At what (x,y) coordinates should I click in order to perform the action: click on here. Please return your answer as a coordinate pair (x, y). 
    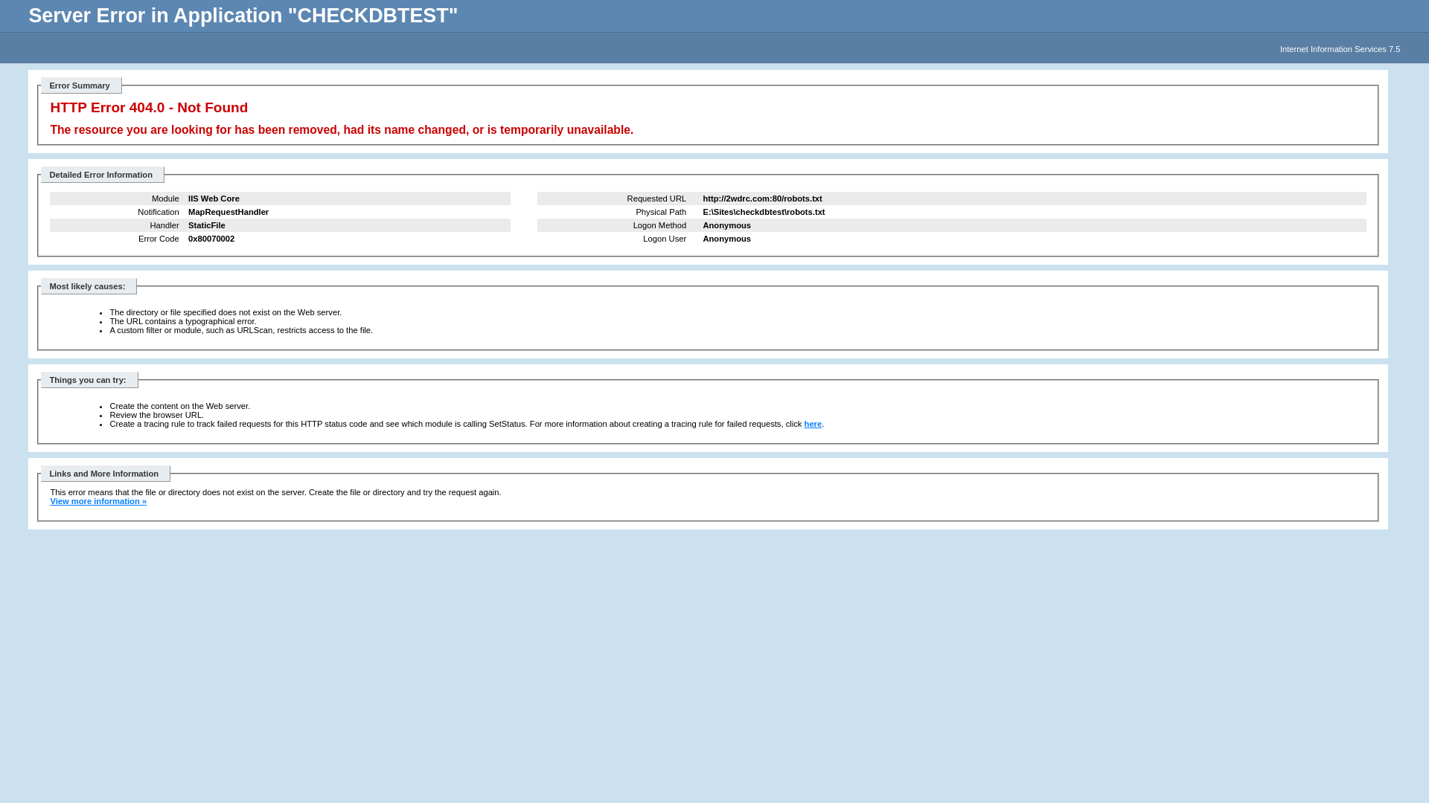
    Looking at the image, I should click on (813, 424).